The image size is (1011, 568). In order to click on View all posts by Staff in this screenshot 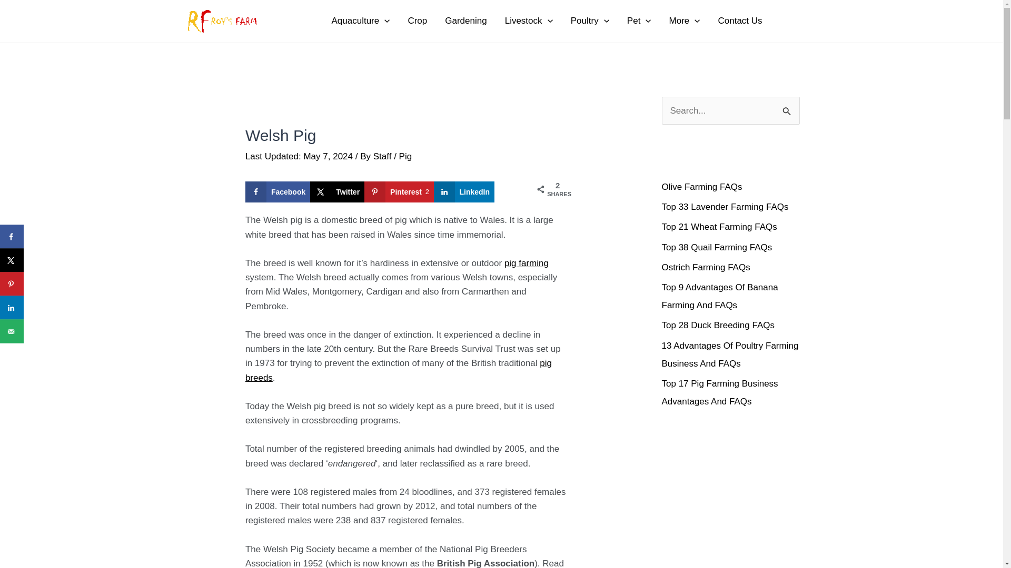, I will do `click(383, 156)`.